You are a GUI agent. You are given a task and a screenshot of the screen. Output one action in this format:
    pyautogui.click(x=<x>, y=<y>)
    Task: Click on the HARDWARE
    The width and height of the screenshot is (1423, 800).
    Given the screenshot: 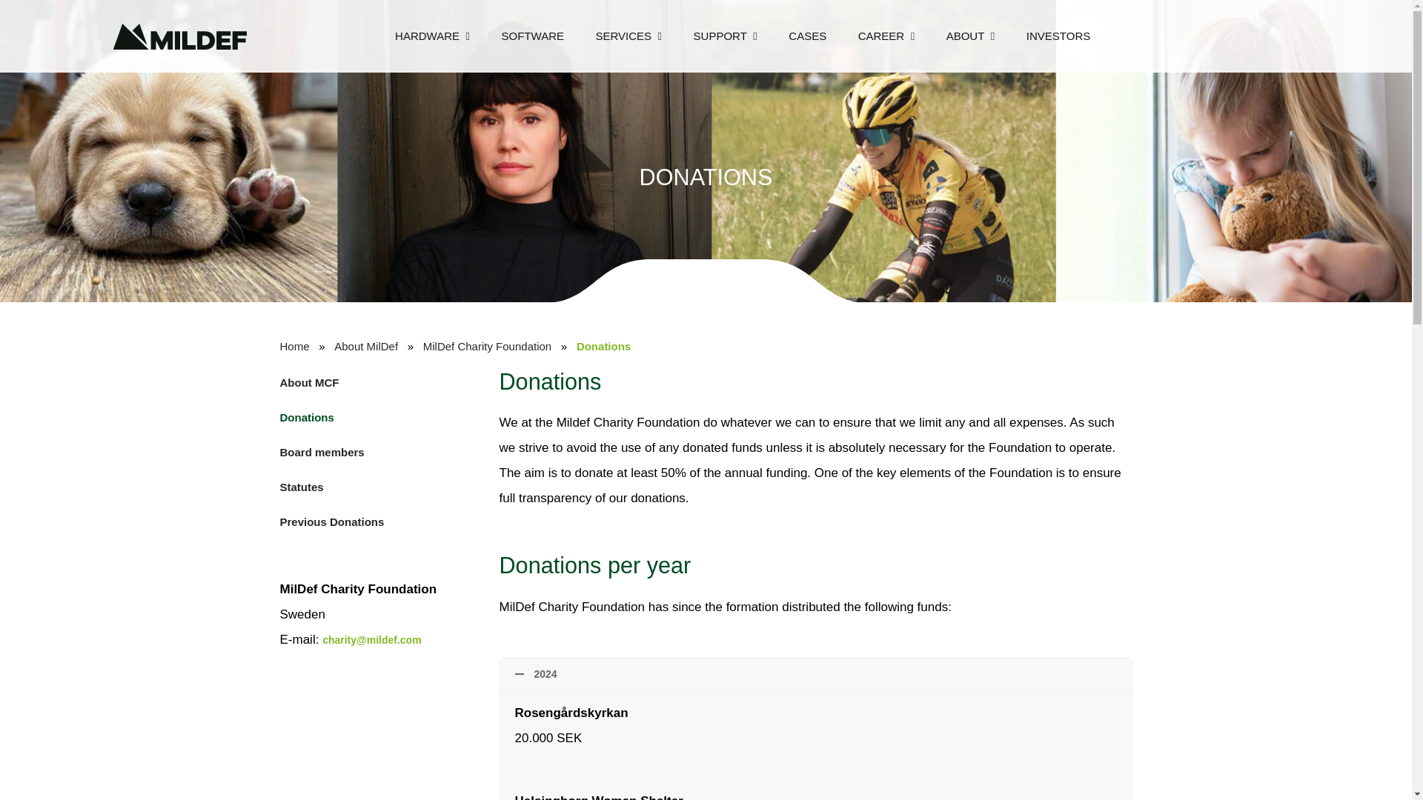 What is the action you would take?
    pyautogui.click(x=432, y=36)
    